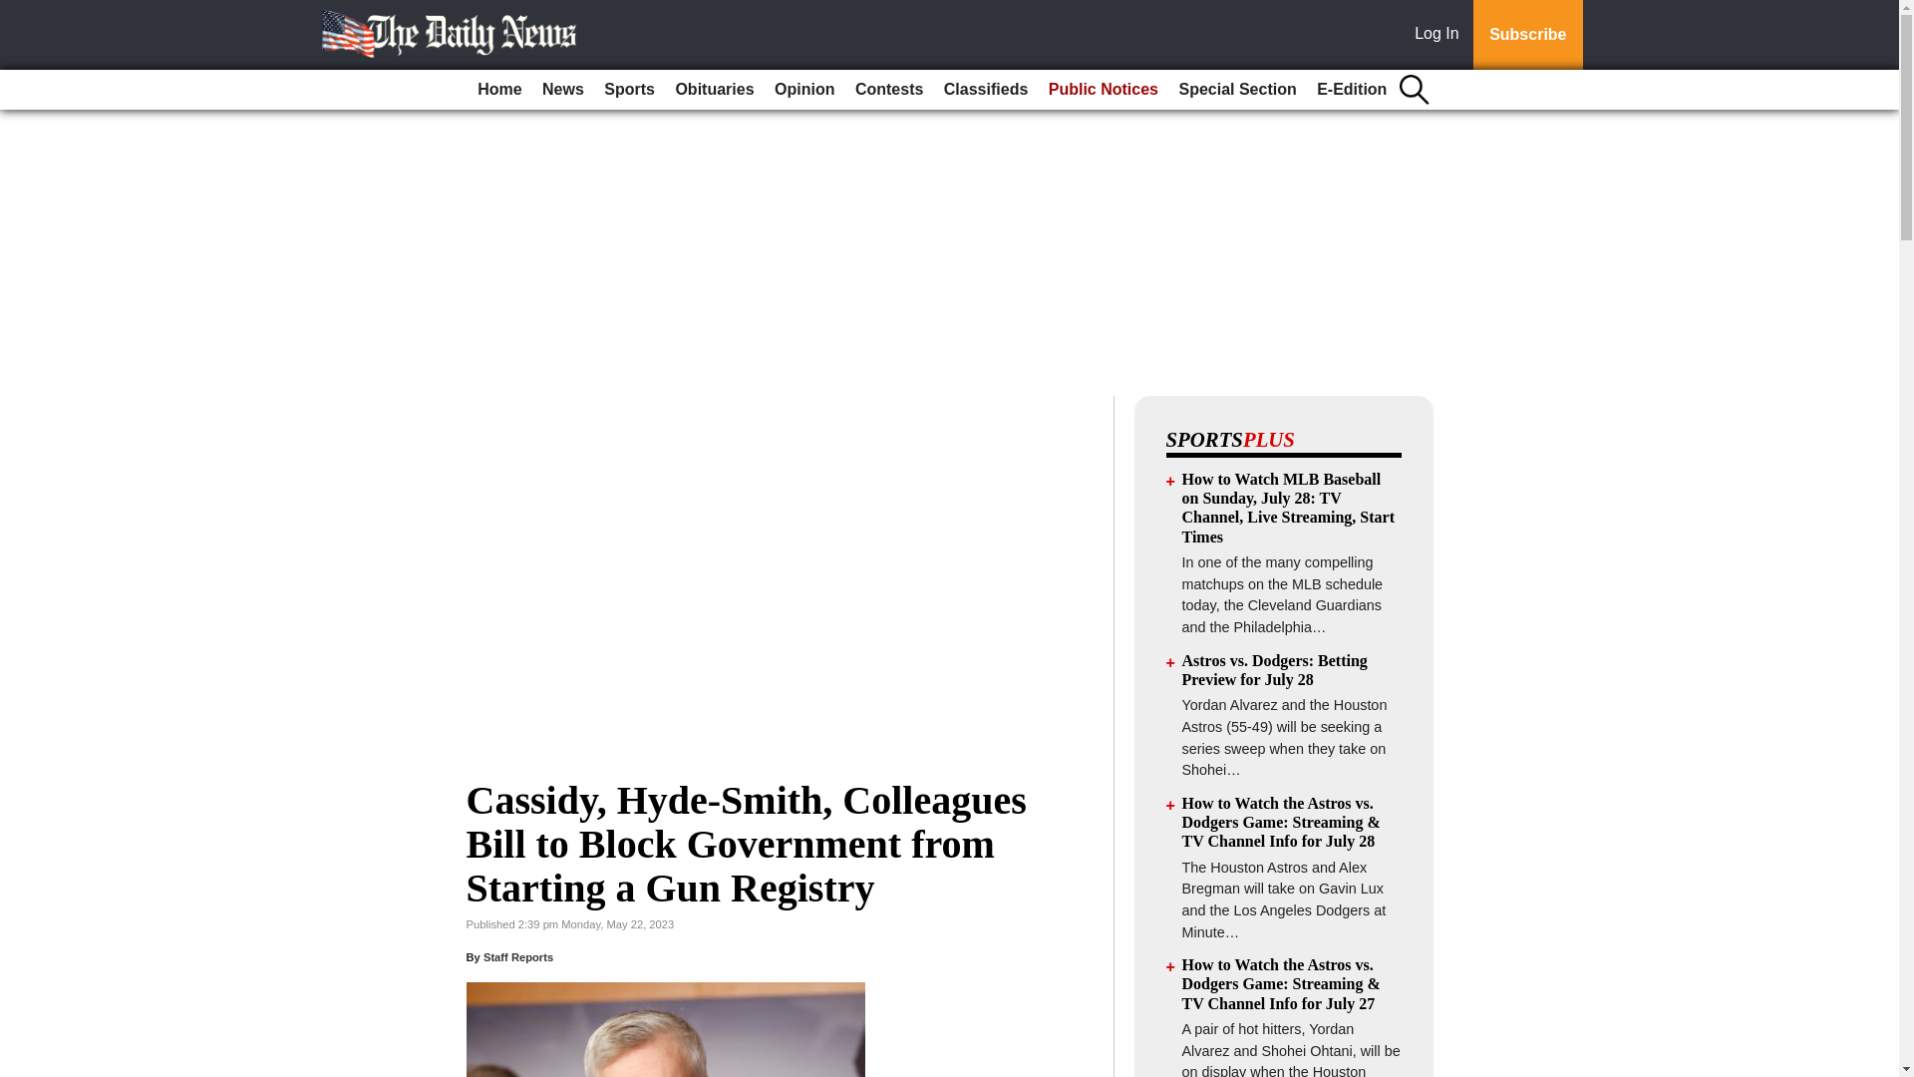 This screenshot has width=1914, height=1077. What do you see at coordinates (628, 90) in the screenshot?
I see `Sports` at bounding box center [628, 90].